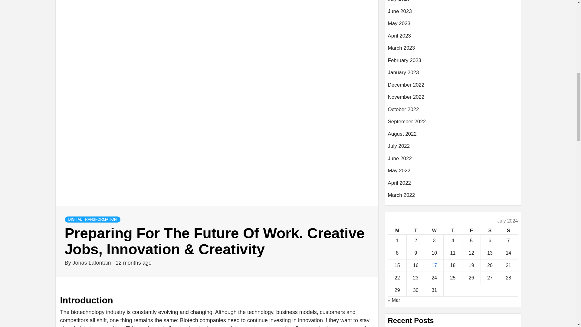  What do you see at coordinates (415, 231) in the screenshot?
I see `Tuesday` at bounding box center [415, 231].